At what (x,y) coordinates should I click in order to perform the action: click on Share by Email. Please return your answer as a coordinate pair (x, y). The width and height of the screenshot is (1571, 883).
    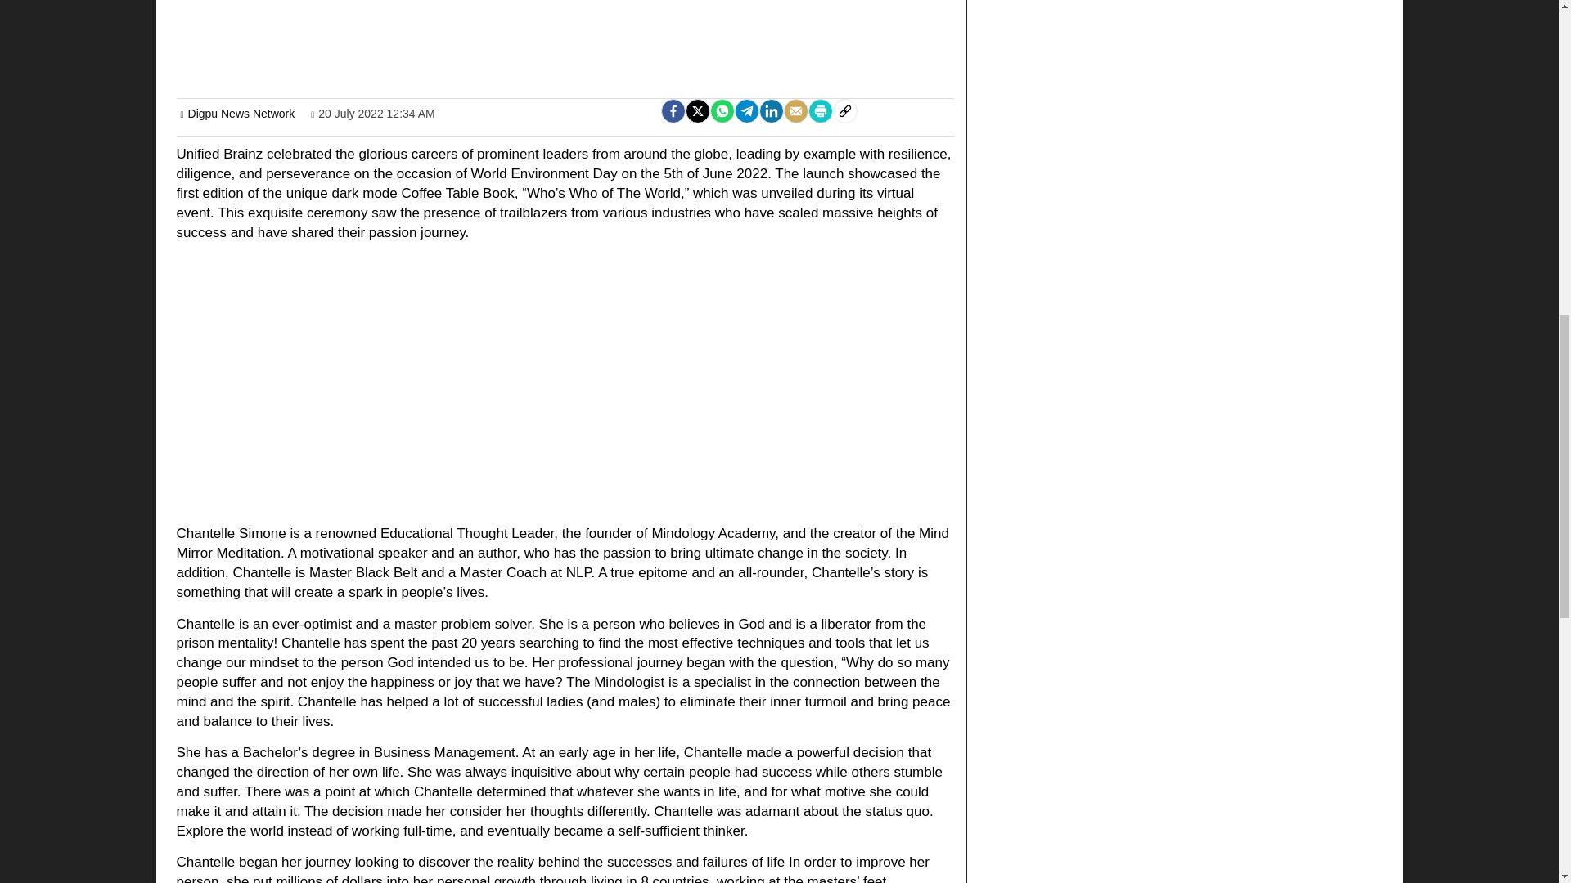
    Looking at the image, I should click on (796, 111).